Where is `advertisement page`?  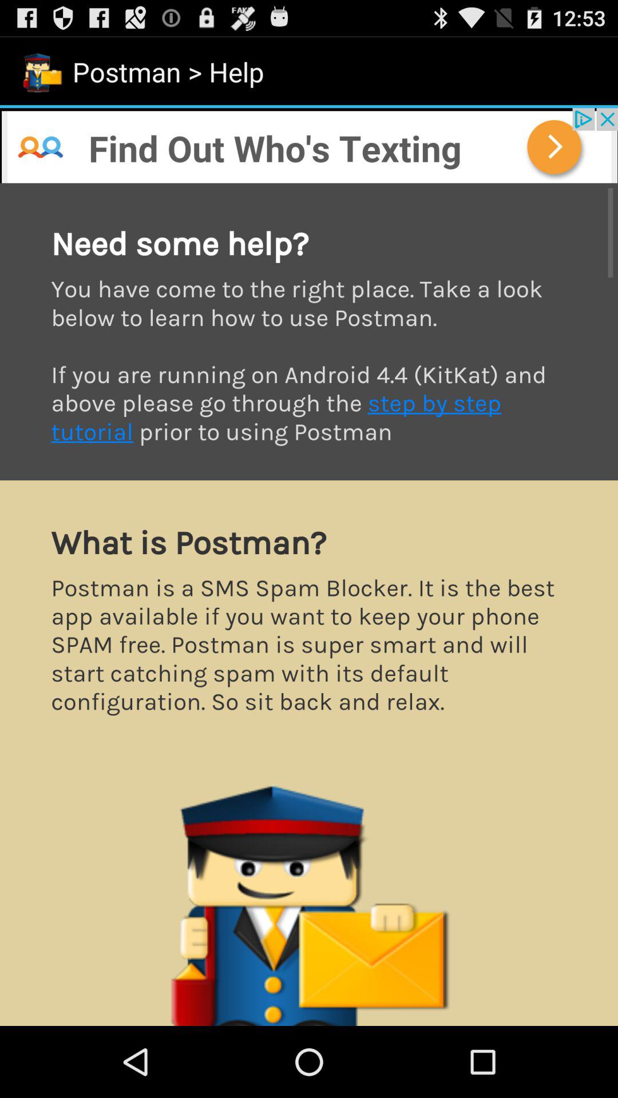 advertisement page is located at coordinates (309, 604).